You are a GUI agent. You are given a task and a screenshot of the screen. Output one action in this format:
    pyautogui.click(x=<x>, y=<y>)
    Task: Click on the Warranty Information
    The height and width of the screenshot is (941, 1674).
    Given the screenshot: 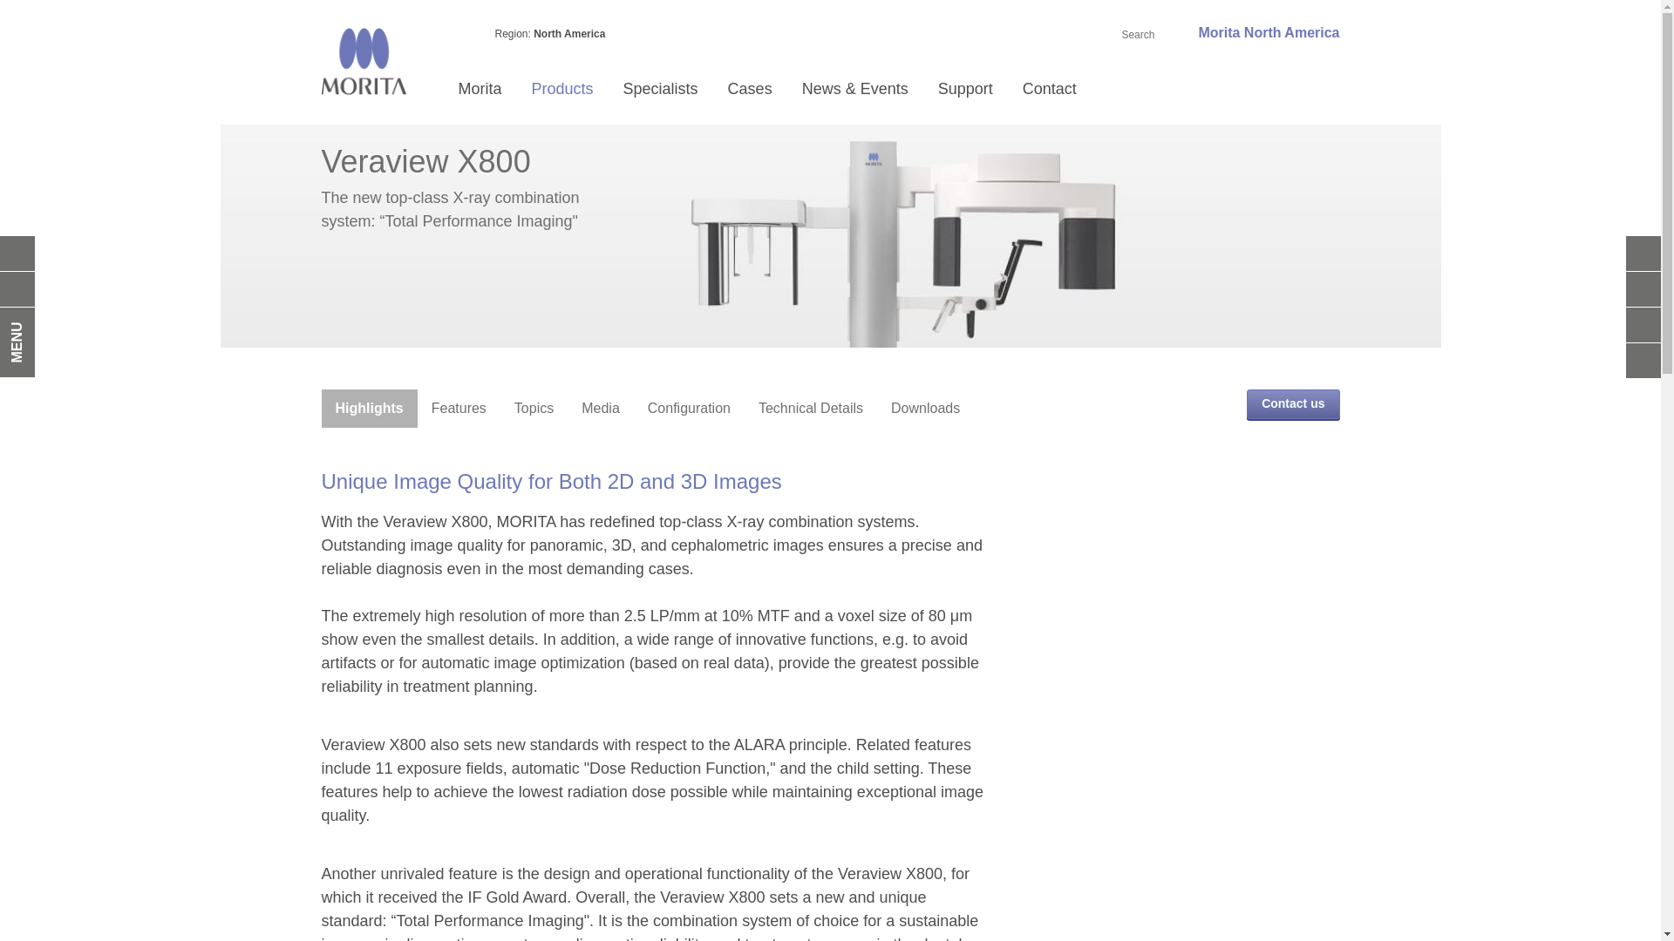 What is the action you would take?
    pyautogui.click(x=1053, y=211)
    